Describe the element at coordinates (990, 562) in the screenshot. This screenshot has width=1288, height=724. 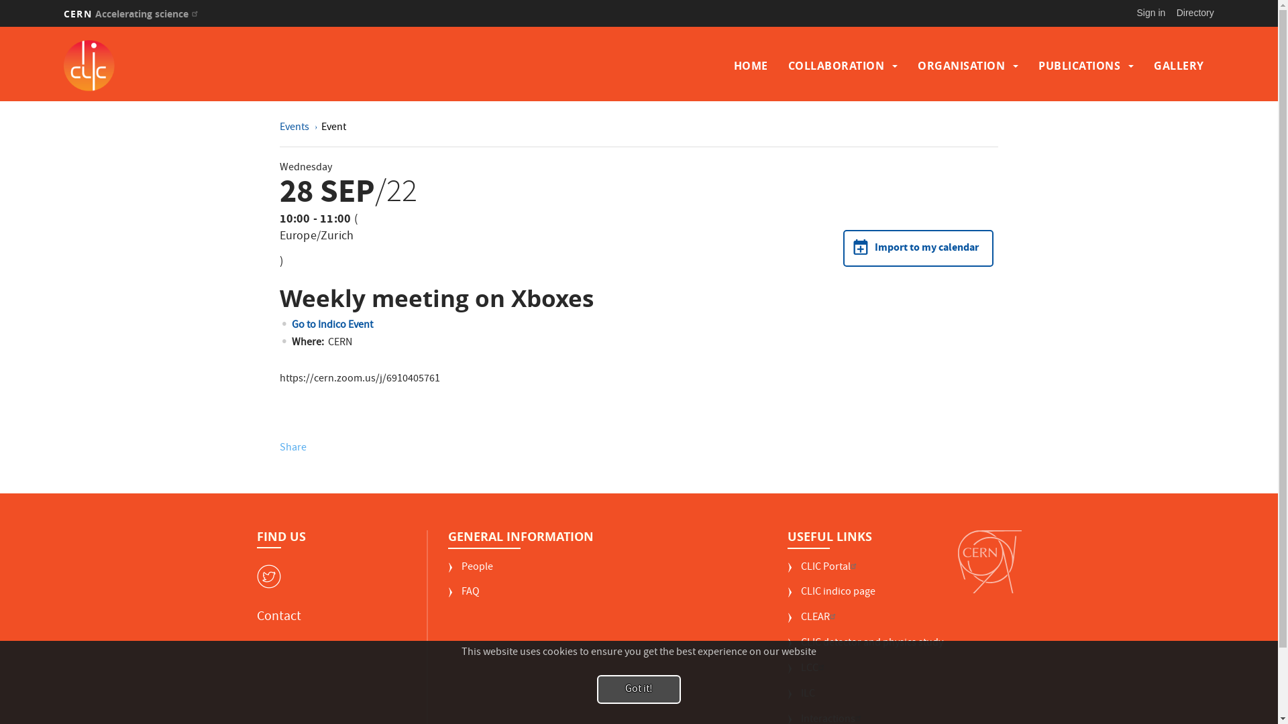
I see `CERN` at that location.